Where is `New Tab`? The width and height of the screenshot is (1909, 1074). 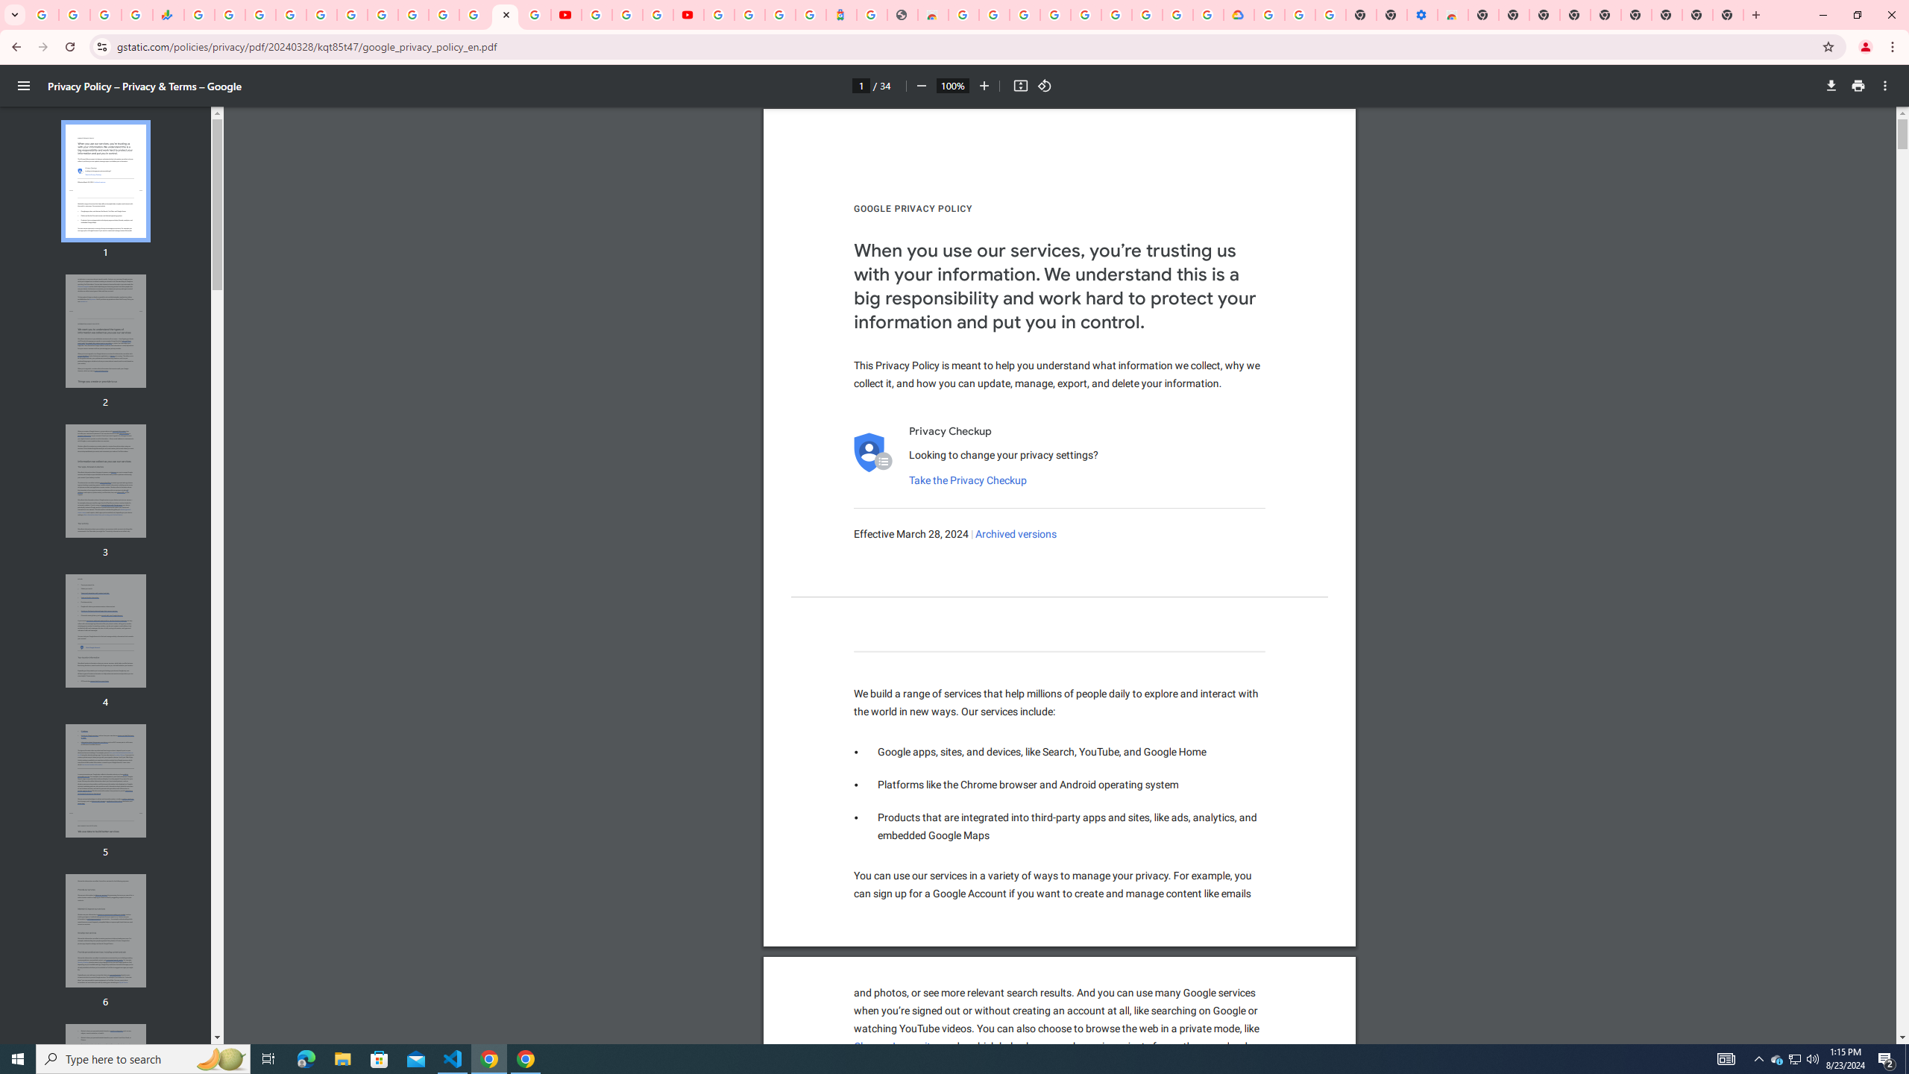
New Tab is located at coordinates (1729, 15).